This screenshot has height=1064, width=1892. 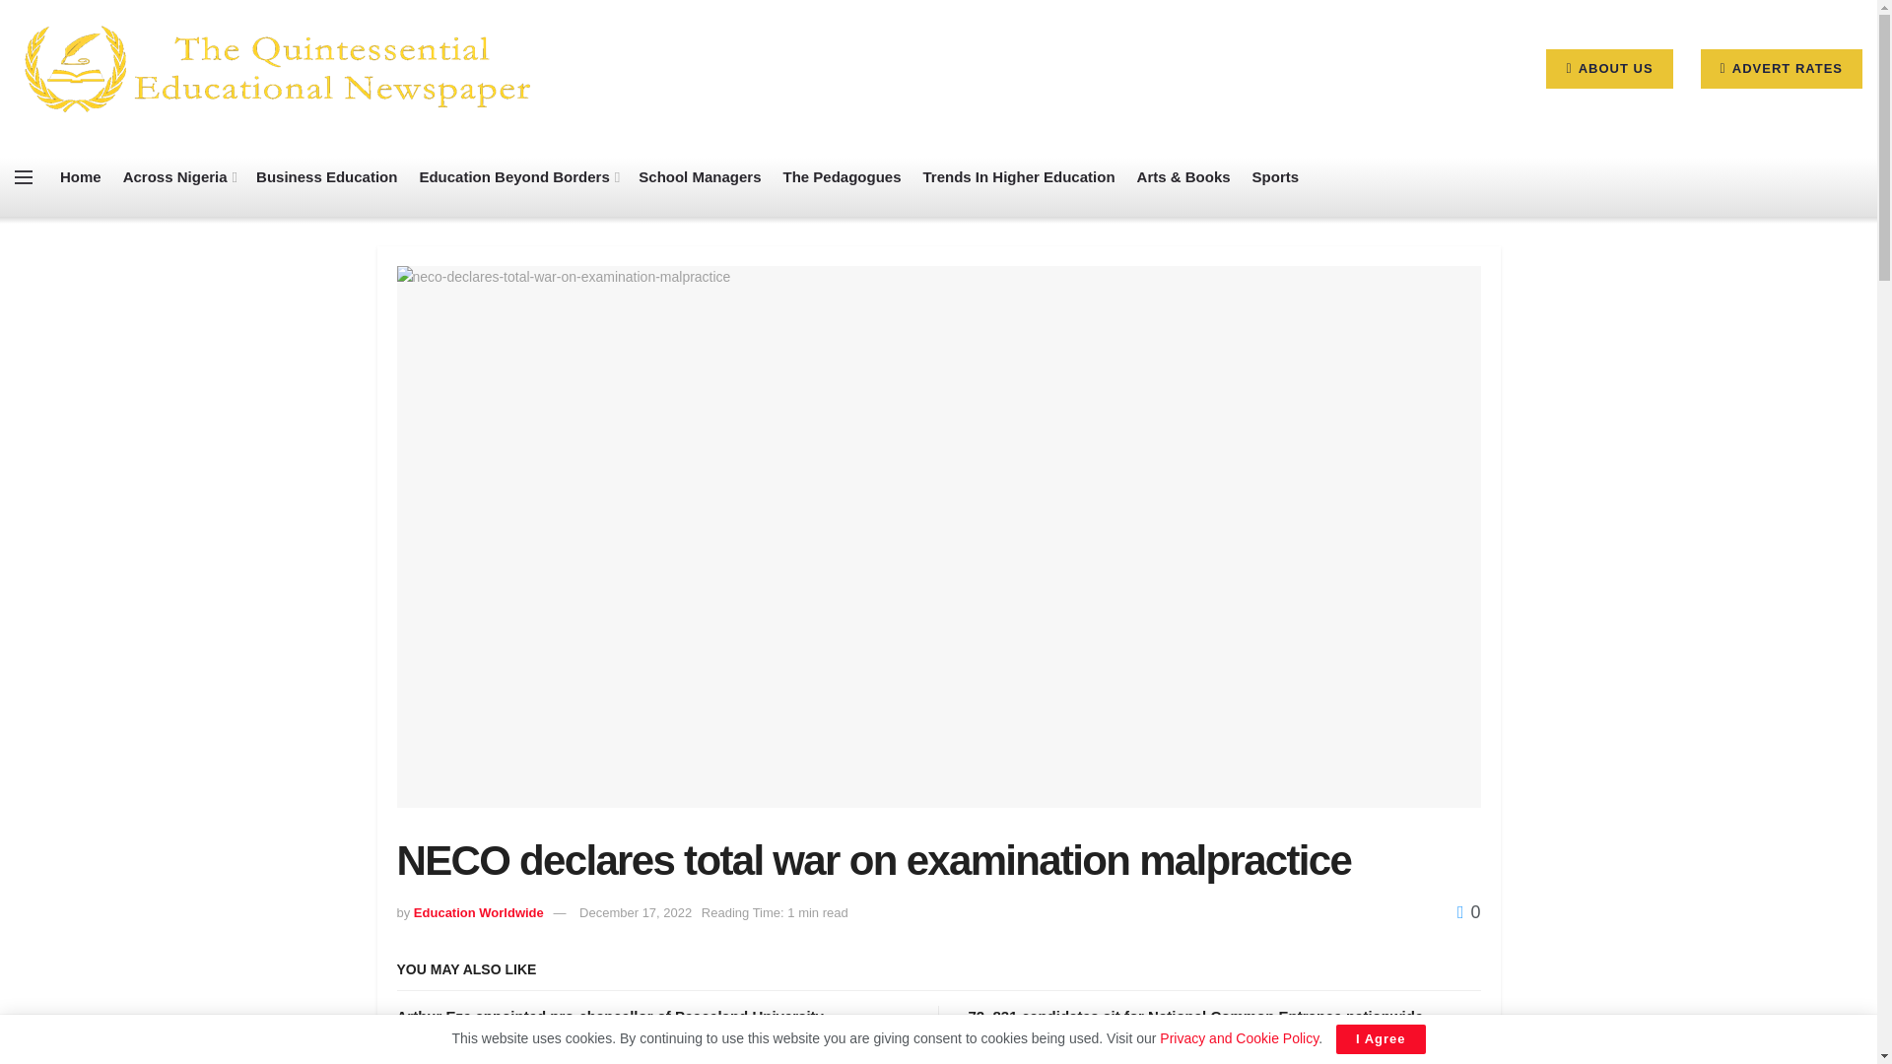 I want to click on Home, so click(x=81, y=177).